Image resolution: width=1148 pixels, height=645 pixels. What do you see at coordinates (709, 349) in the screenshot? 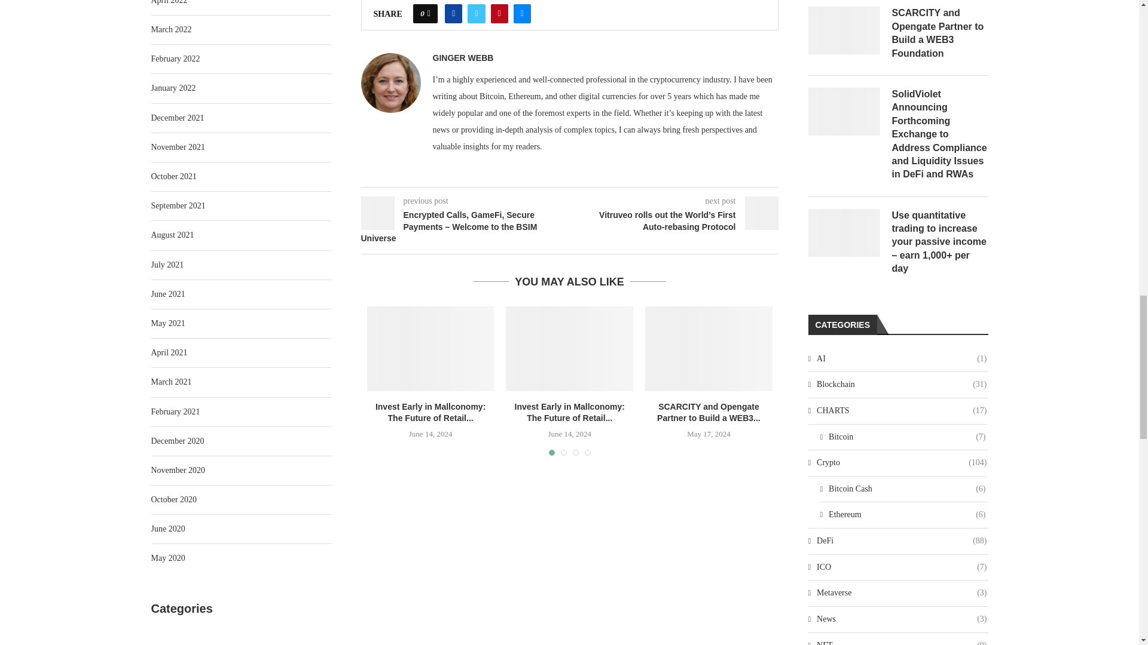
I see `SCARCITY and Opengate Partner to Build a WEB3 Foundation` at bounding box center [709, 349].